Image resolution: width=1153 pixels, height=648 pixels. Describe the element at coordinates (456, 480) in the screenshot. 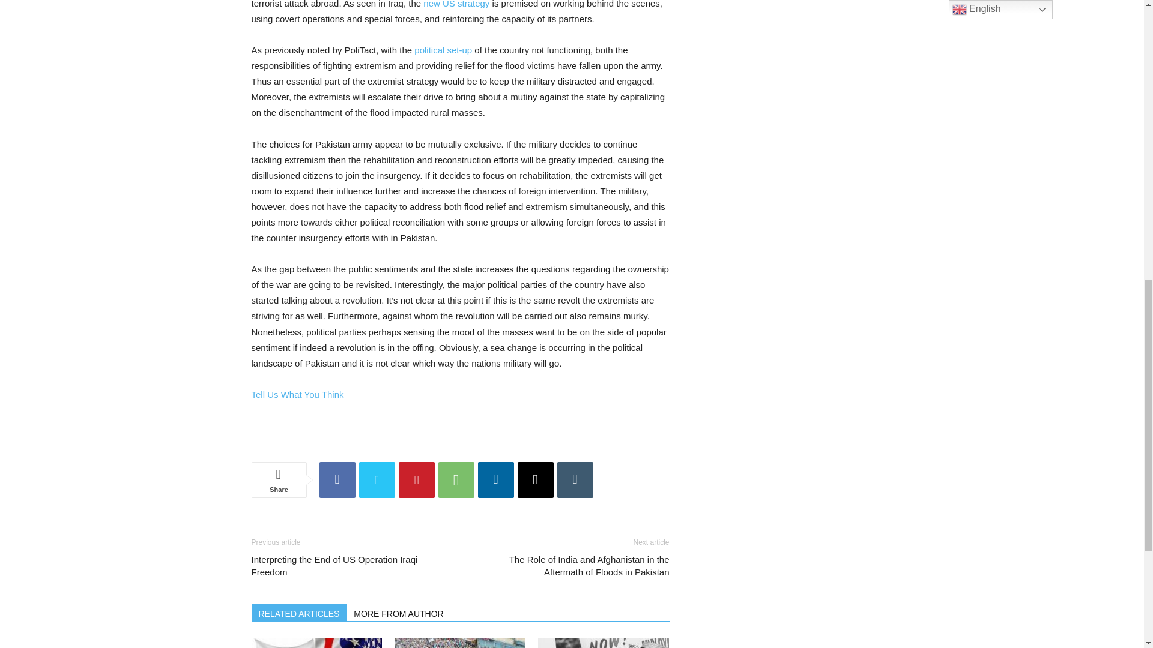

I see `WhatsApp` at that location.